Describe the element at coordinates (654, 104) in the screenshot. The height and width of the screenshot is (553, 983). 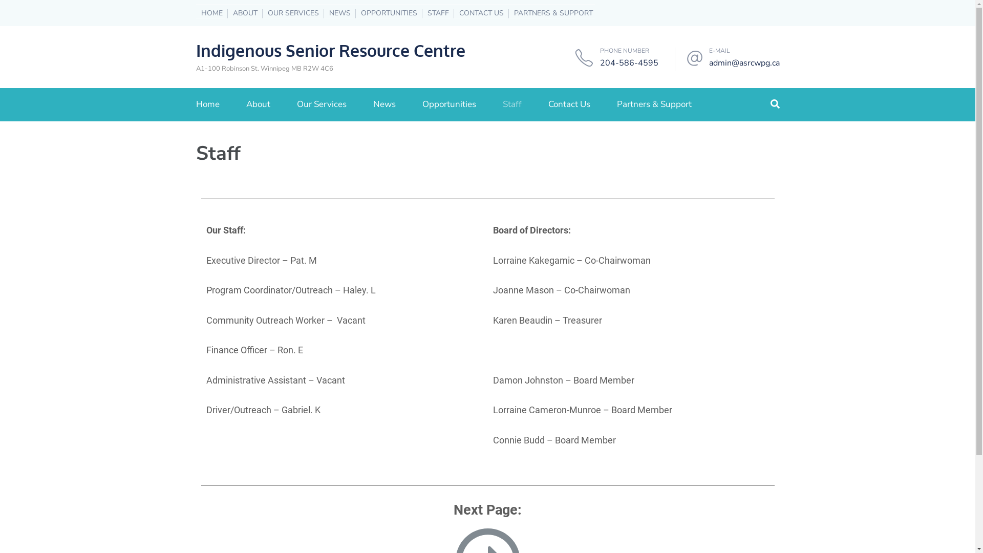
I see `Partners & Support` at that location.